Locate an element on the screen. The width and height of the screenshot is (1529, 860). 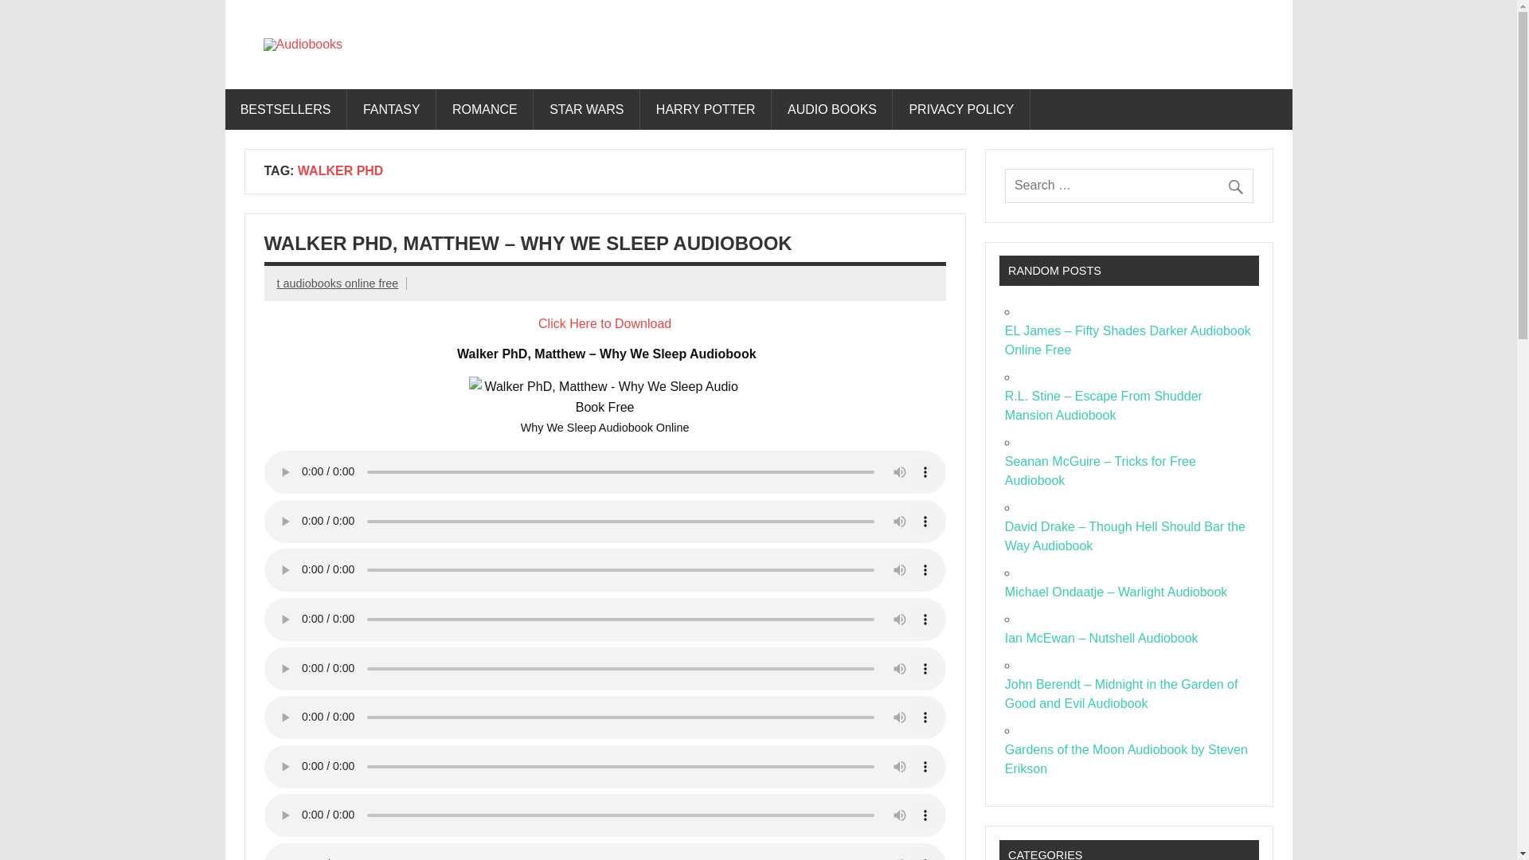
FANTASY is located at coordinates (392, 110).